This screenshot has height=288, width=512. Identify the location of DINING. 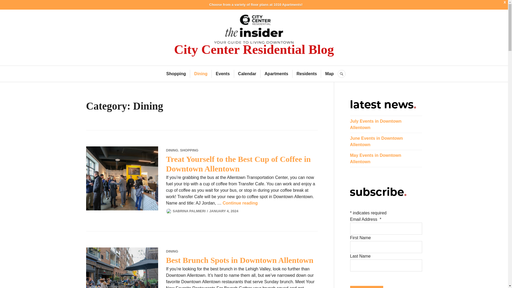
(172, 150).